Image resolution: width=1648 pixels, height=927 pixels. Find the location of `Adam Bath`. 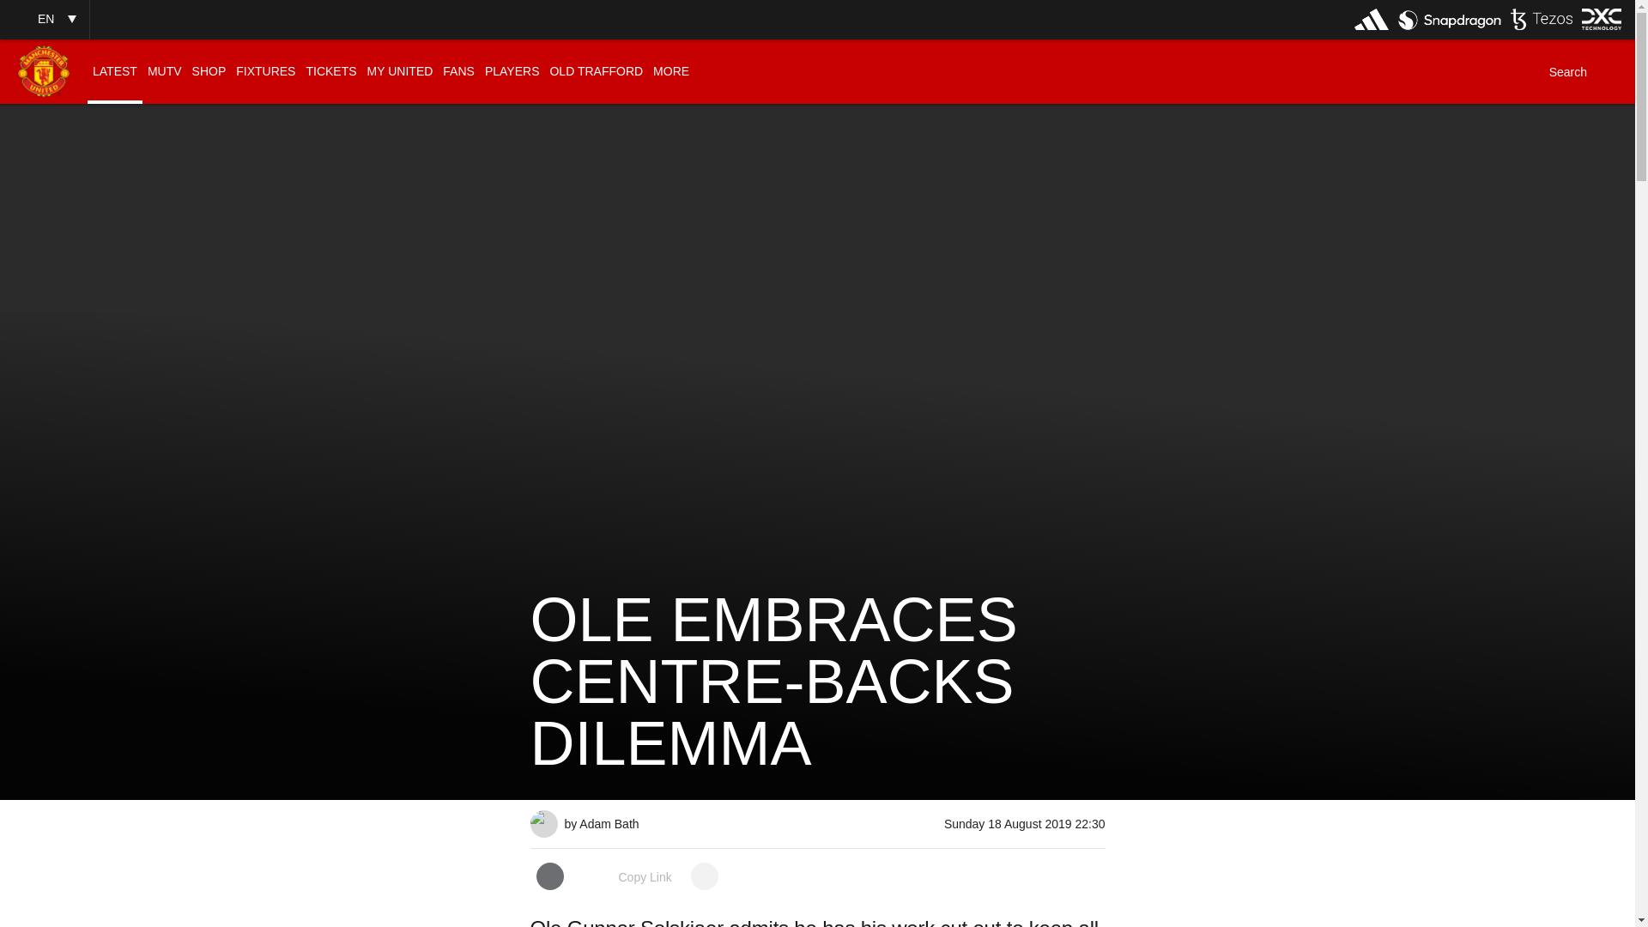

Adam Bath is located at coordinates (544, 817).